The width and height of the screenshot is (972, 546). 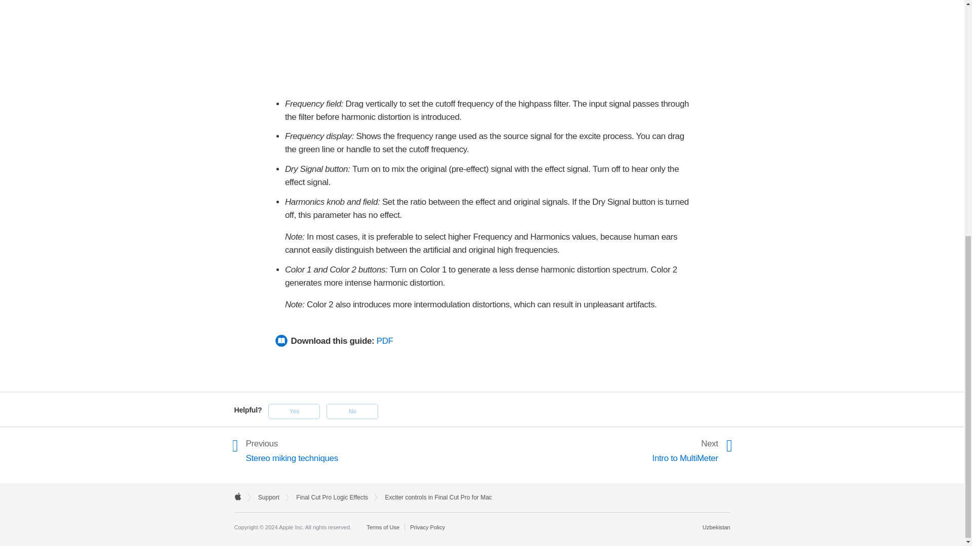 What do you see at coordinates (717, 527) in the screenshot?
I see `Choose your country or region` at bounding box center [717, 527].